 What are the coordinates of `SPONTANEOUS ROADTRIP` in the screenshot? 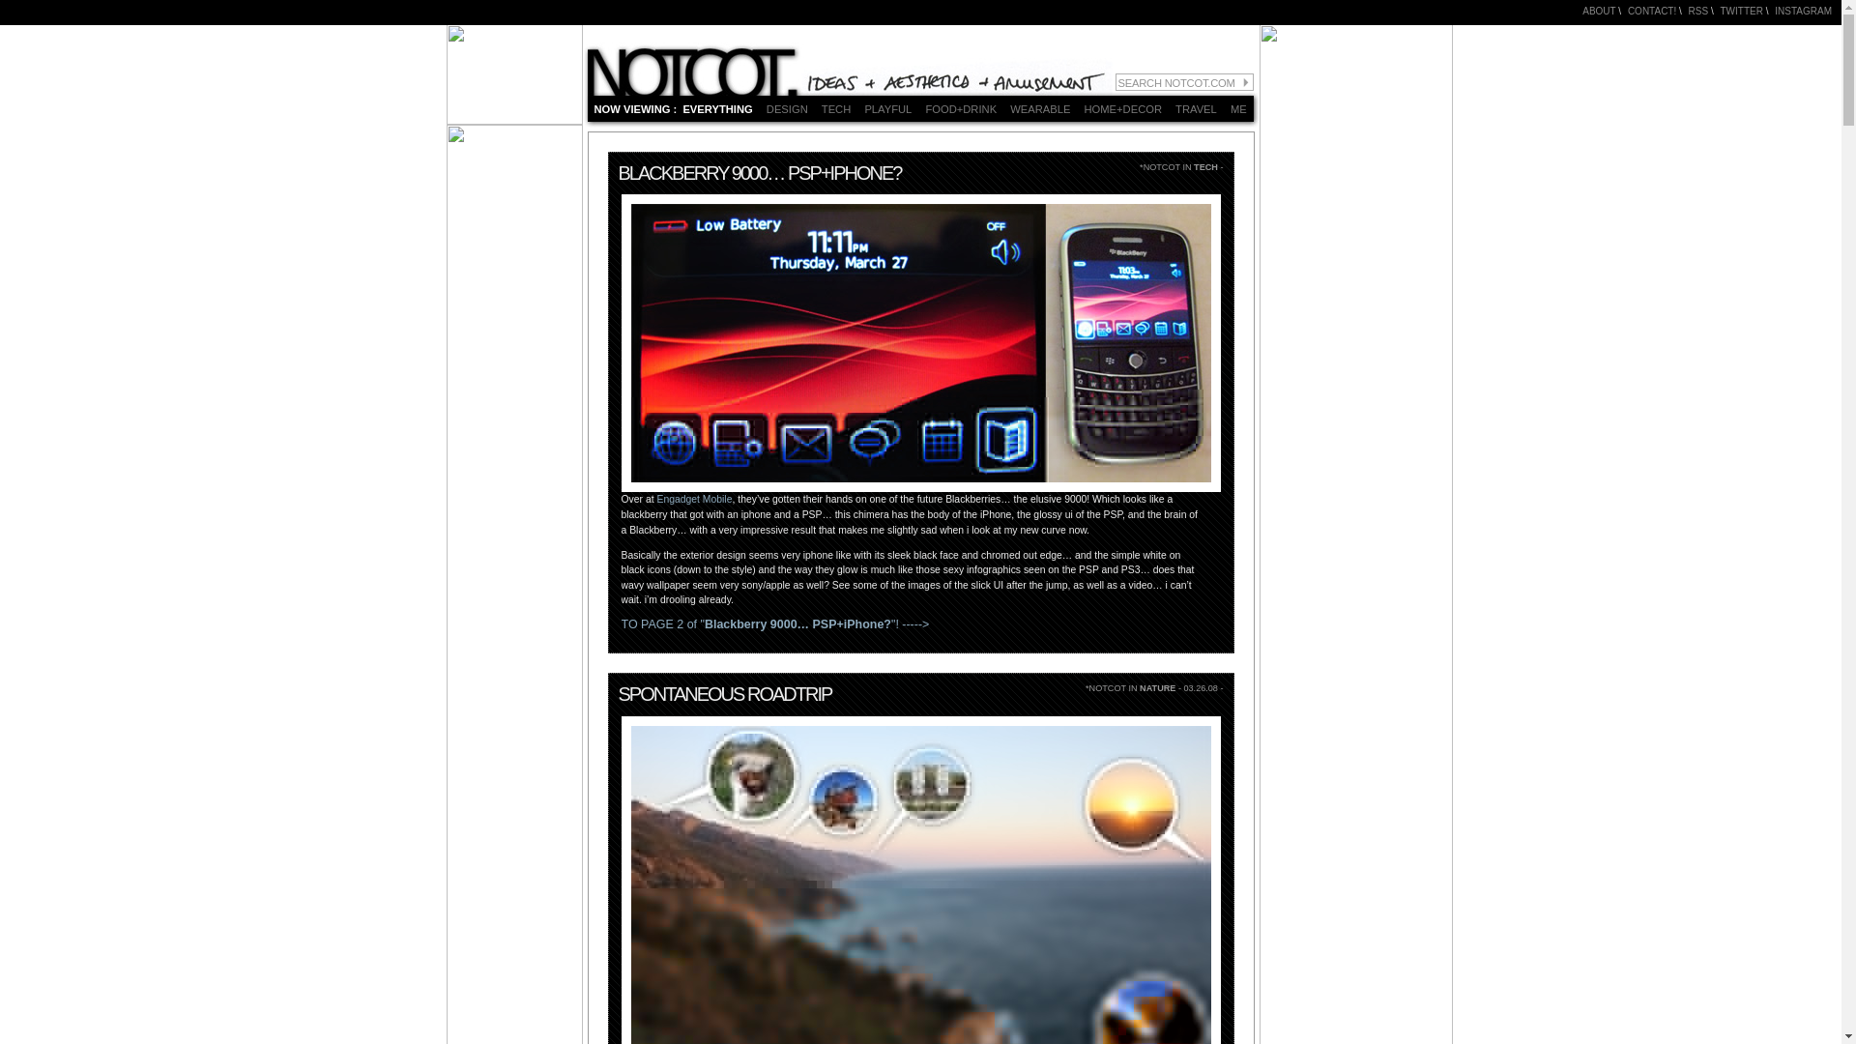 It's located at (725, 694).